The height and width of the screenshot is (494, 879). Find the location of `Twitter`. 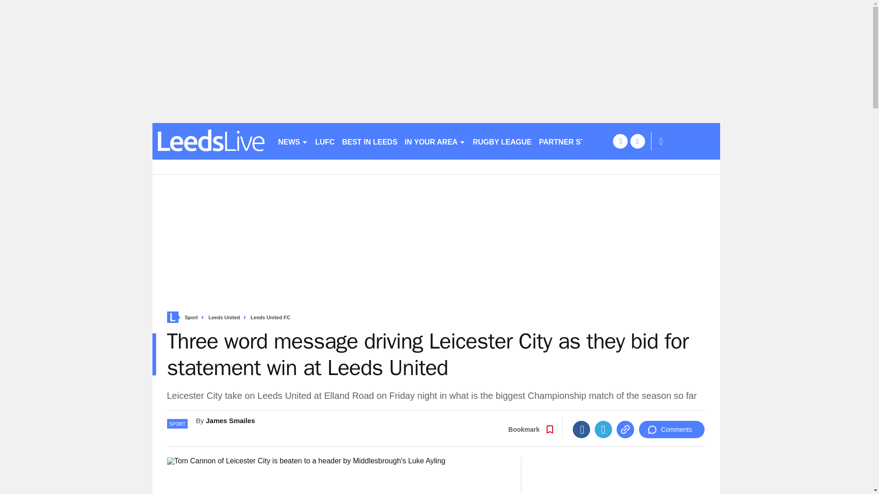

Twitter is located at coordinates (603, 429).